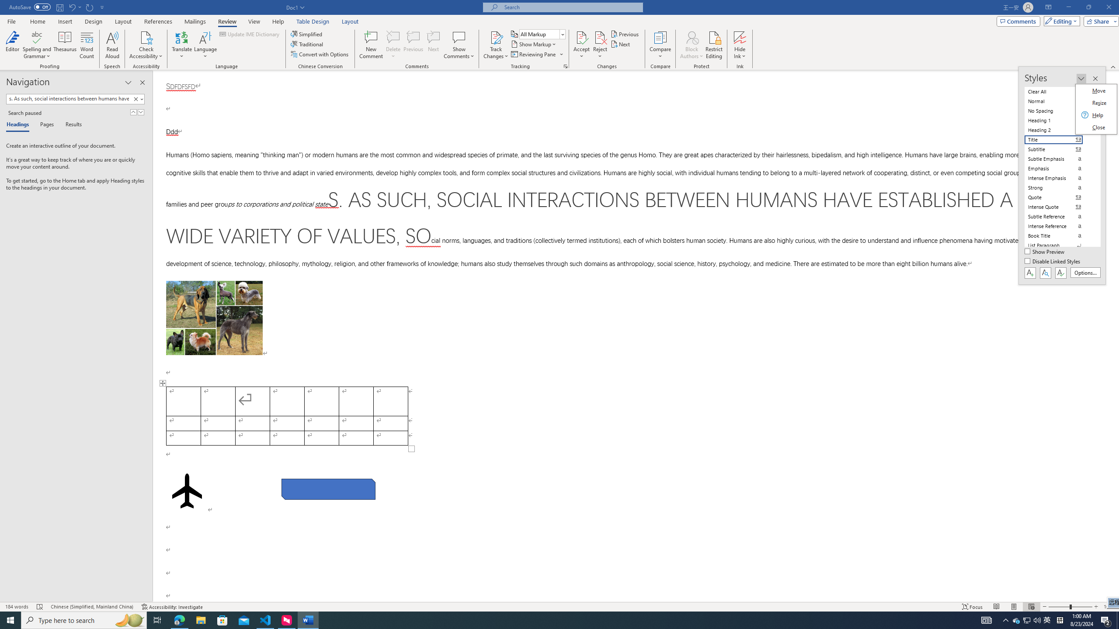  Describe the element at coordinates (1059, 169) in the screenshot. I see `Emphasis` at that location.